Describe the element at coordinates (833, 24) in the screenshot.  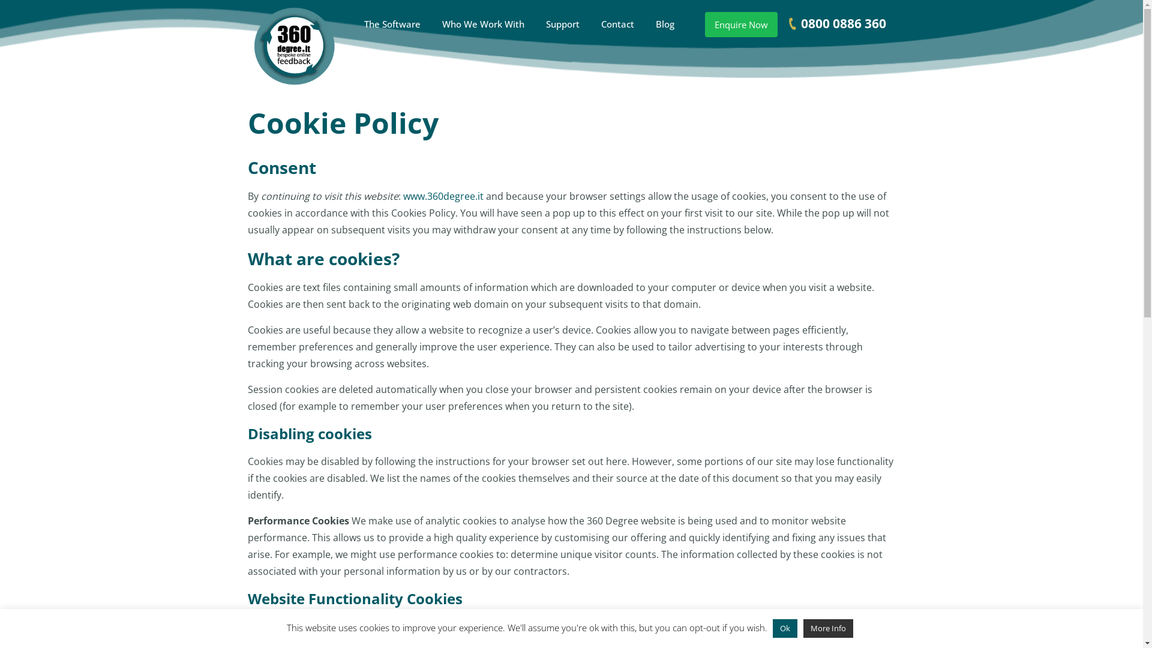
I see `0800 0886 360` at that location.